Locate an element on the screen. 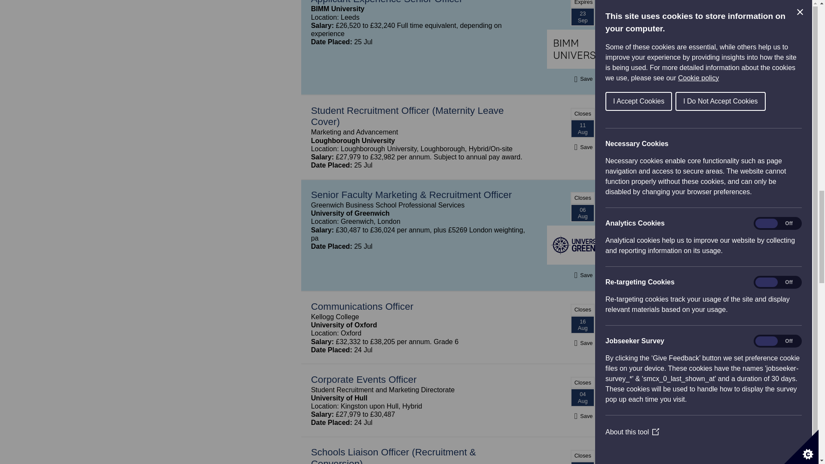 The width and height of the screenshot is (825, 464). Save job is located at coordinates (582, 416).